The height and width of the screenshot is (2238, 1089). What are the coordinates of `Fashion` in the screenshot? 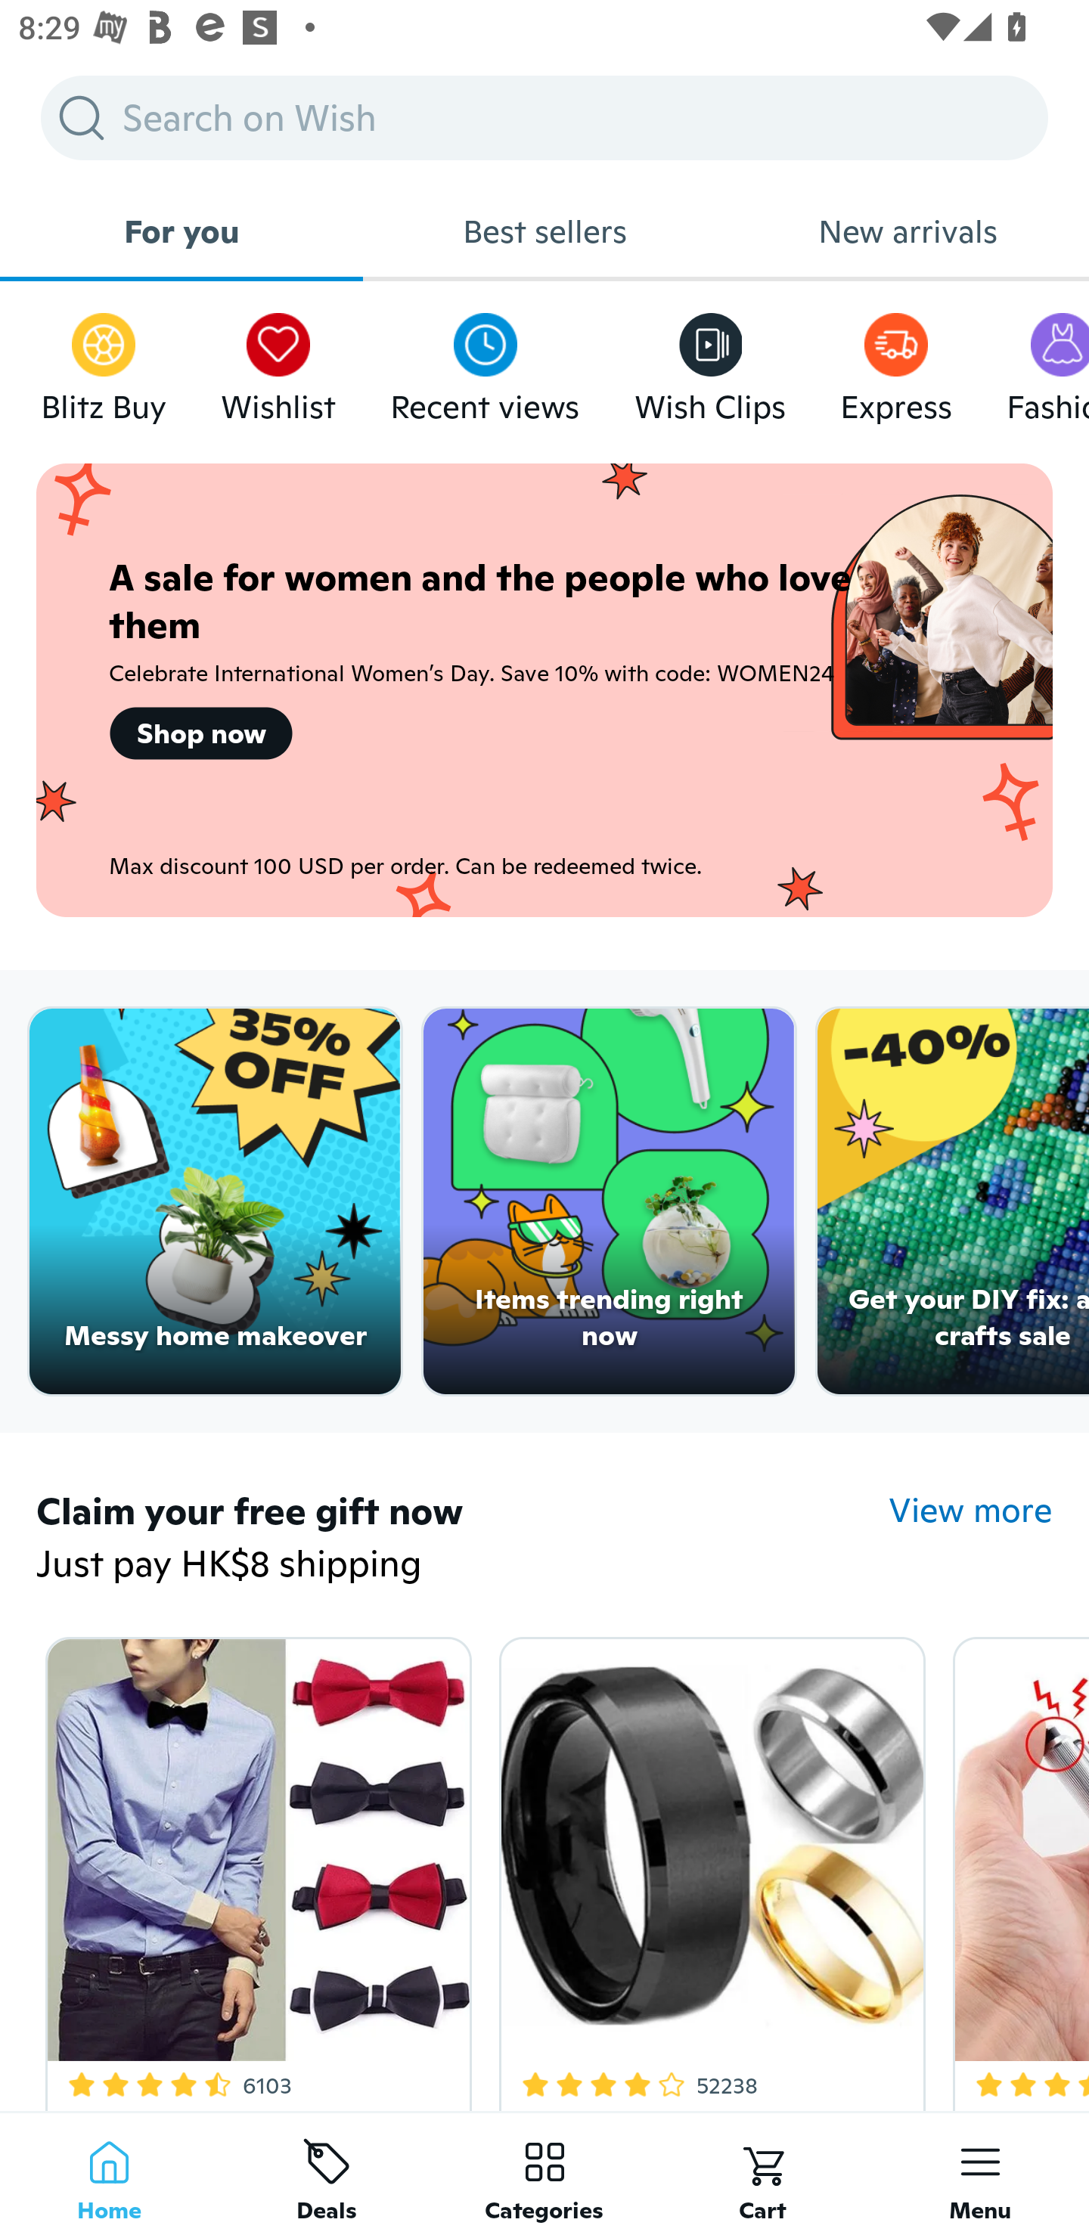 It's located at (1047, 361).